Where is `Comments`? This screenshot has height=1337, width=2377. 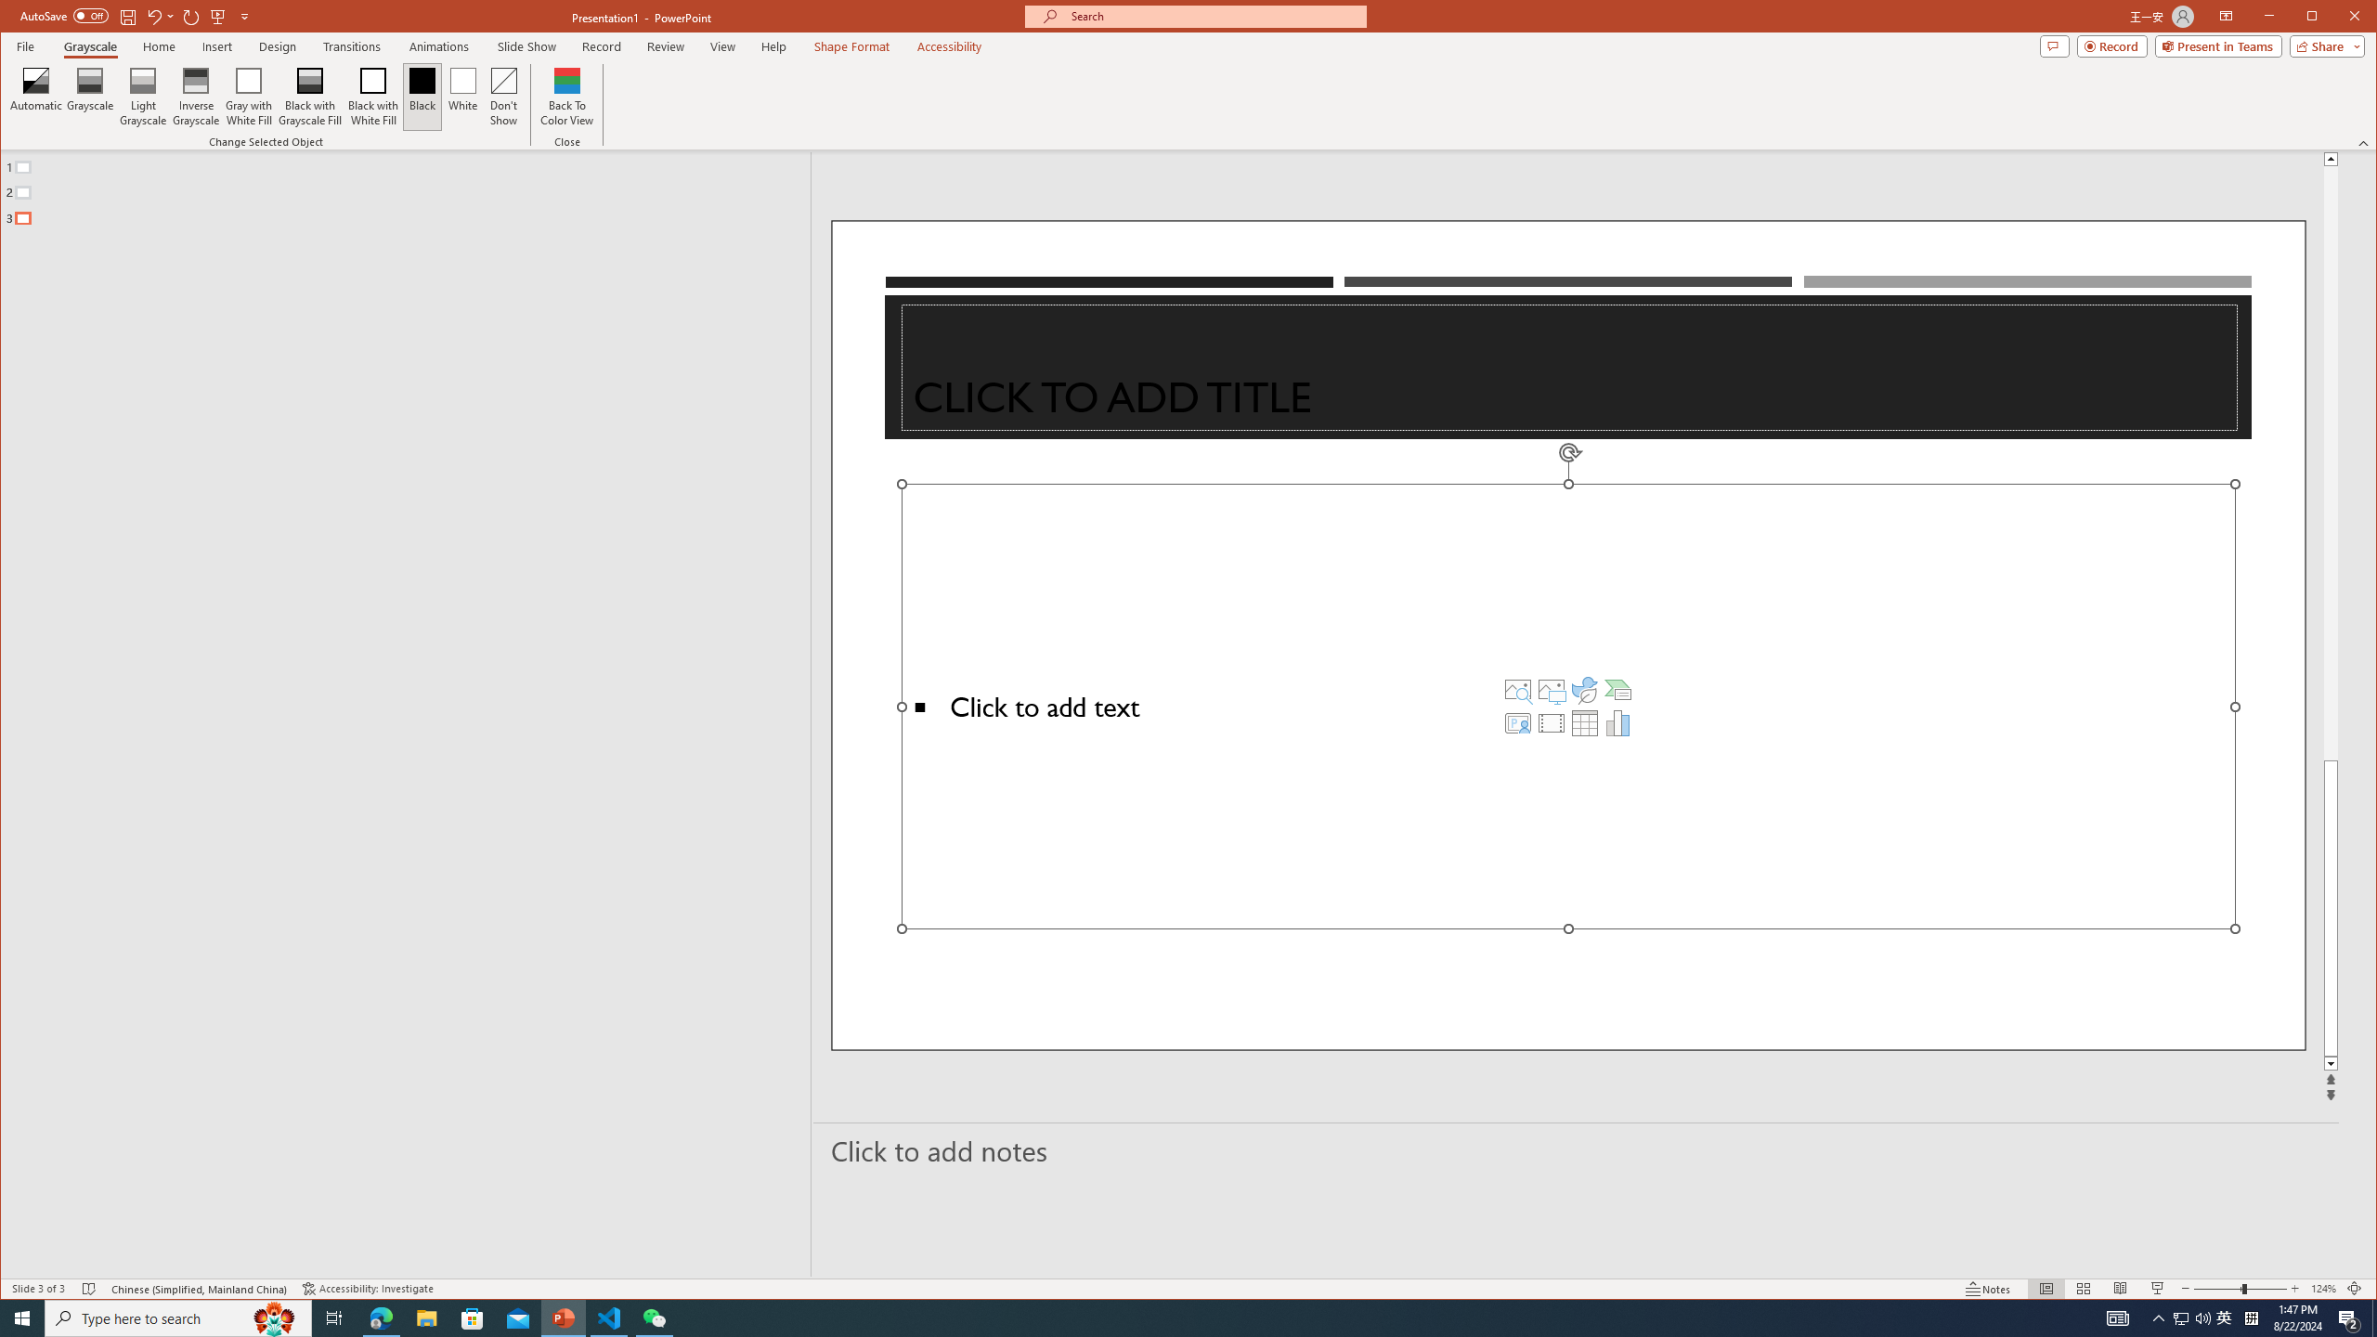
Comments is located at coordinates (2054, 45).